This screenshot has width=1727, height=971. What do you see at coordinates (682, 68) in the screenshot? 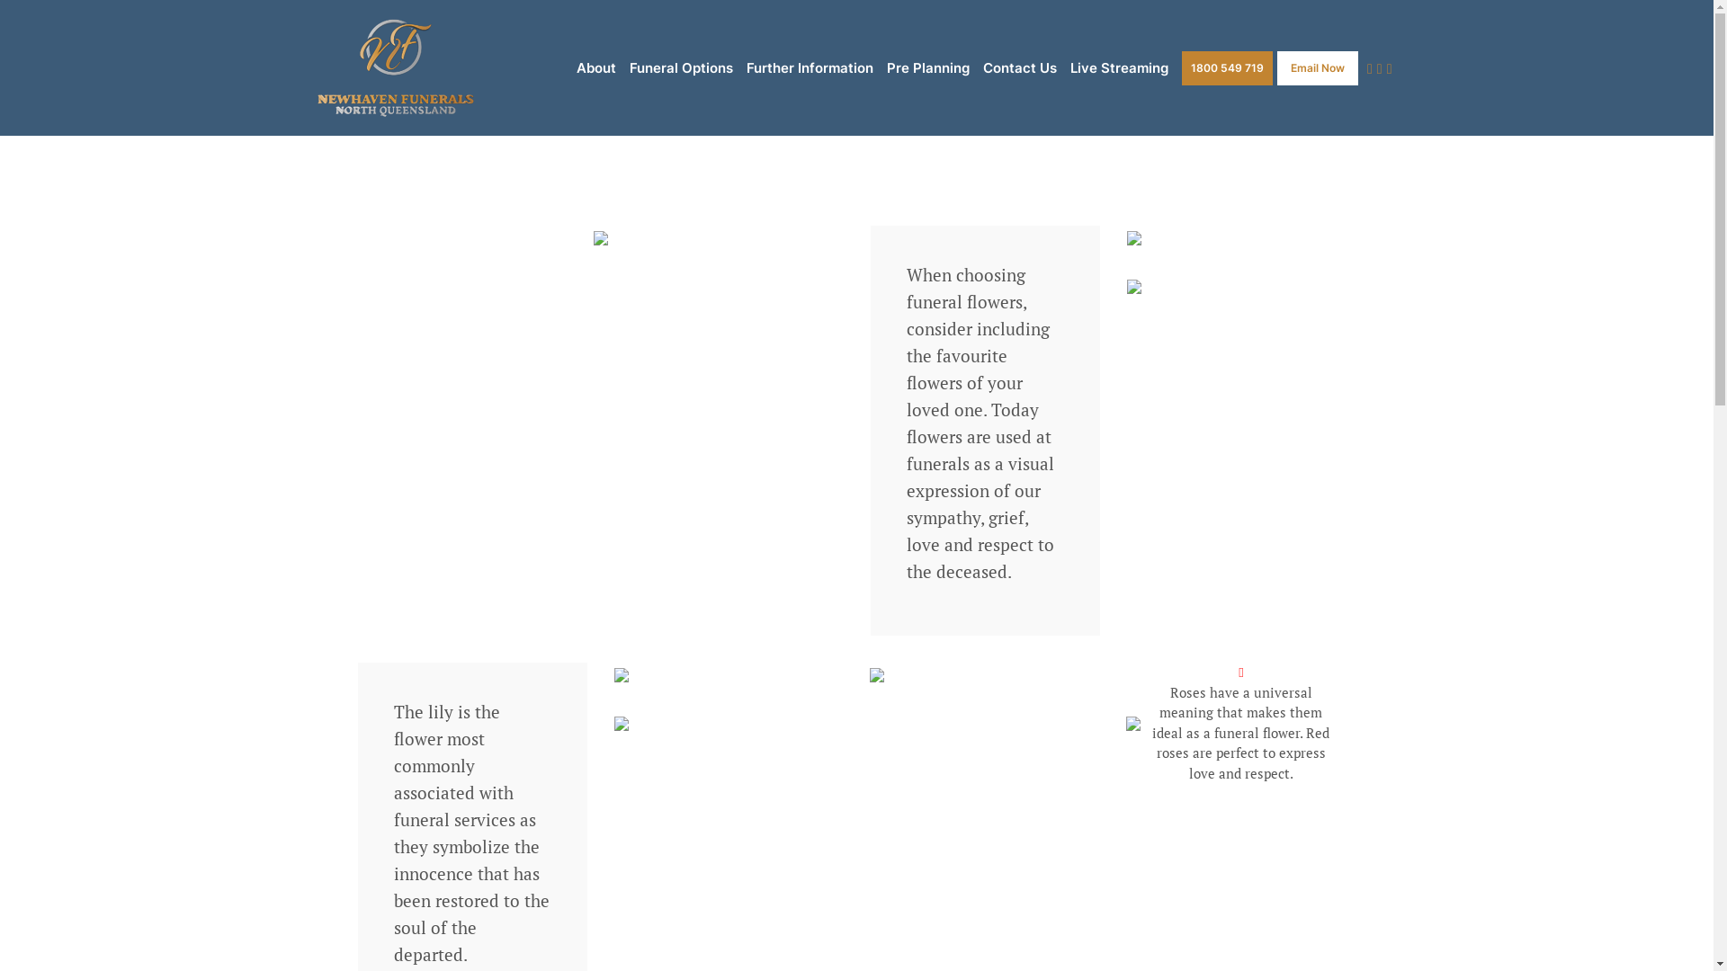
I see `Funeral Options` at bounding box center [682, 68].